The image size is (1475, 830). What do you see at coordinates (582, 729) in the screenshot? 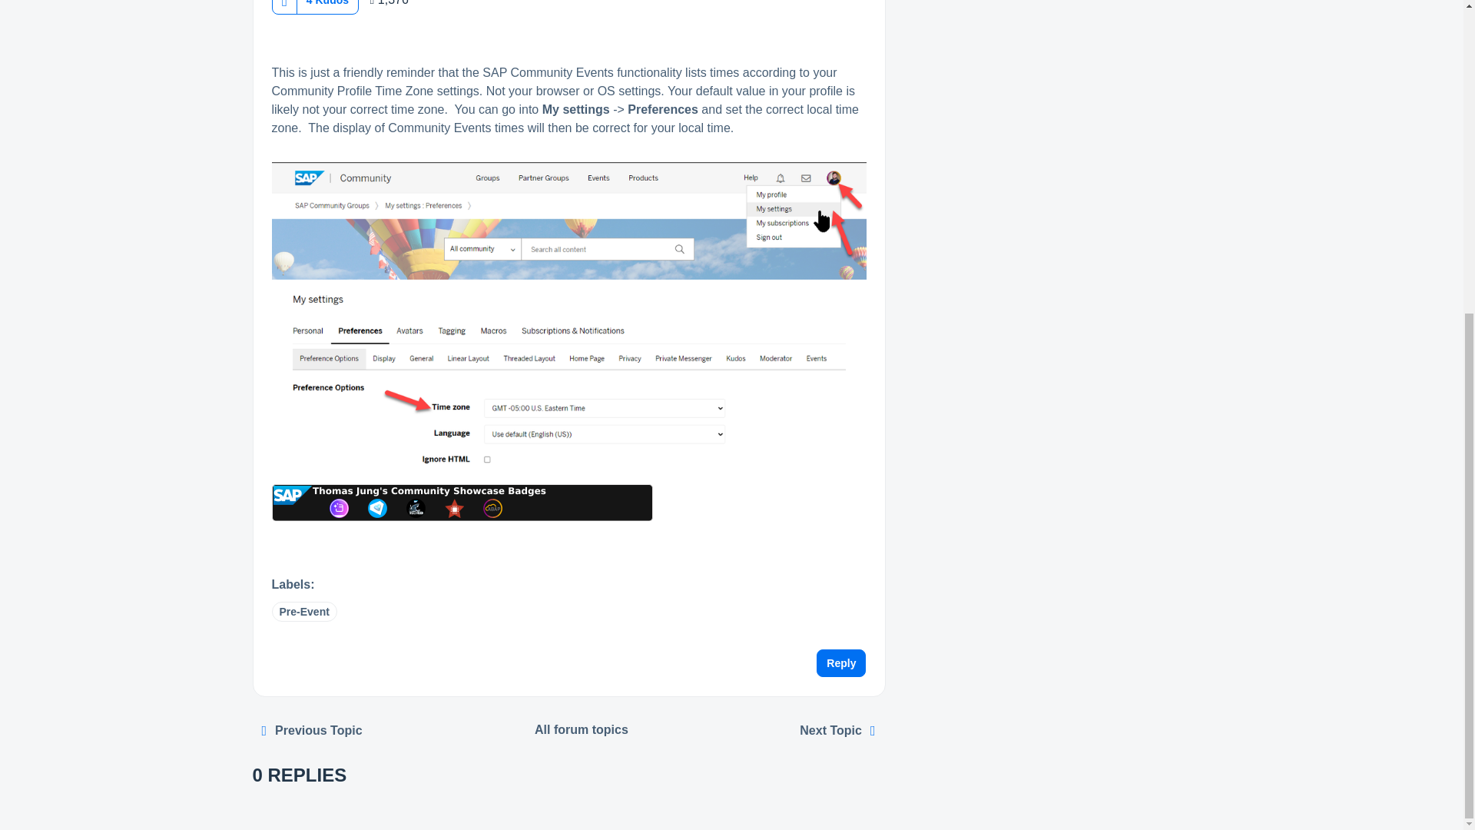
I see `All forum topics` at bounding box center [582, 729].